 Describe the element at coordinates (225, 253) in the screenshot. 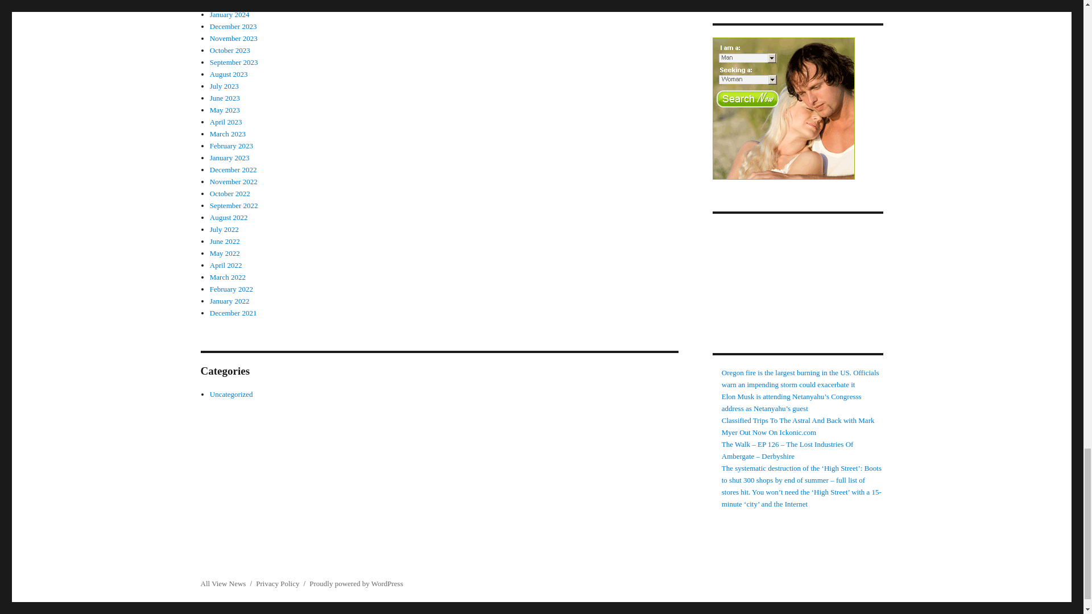

I see `May 2022` at that location.